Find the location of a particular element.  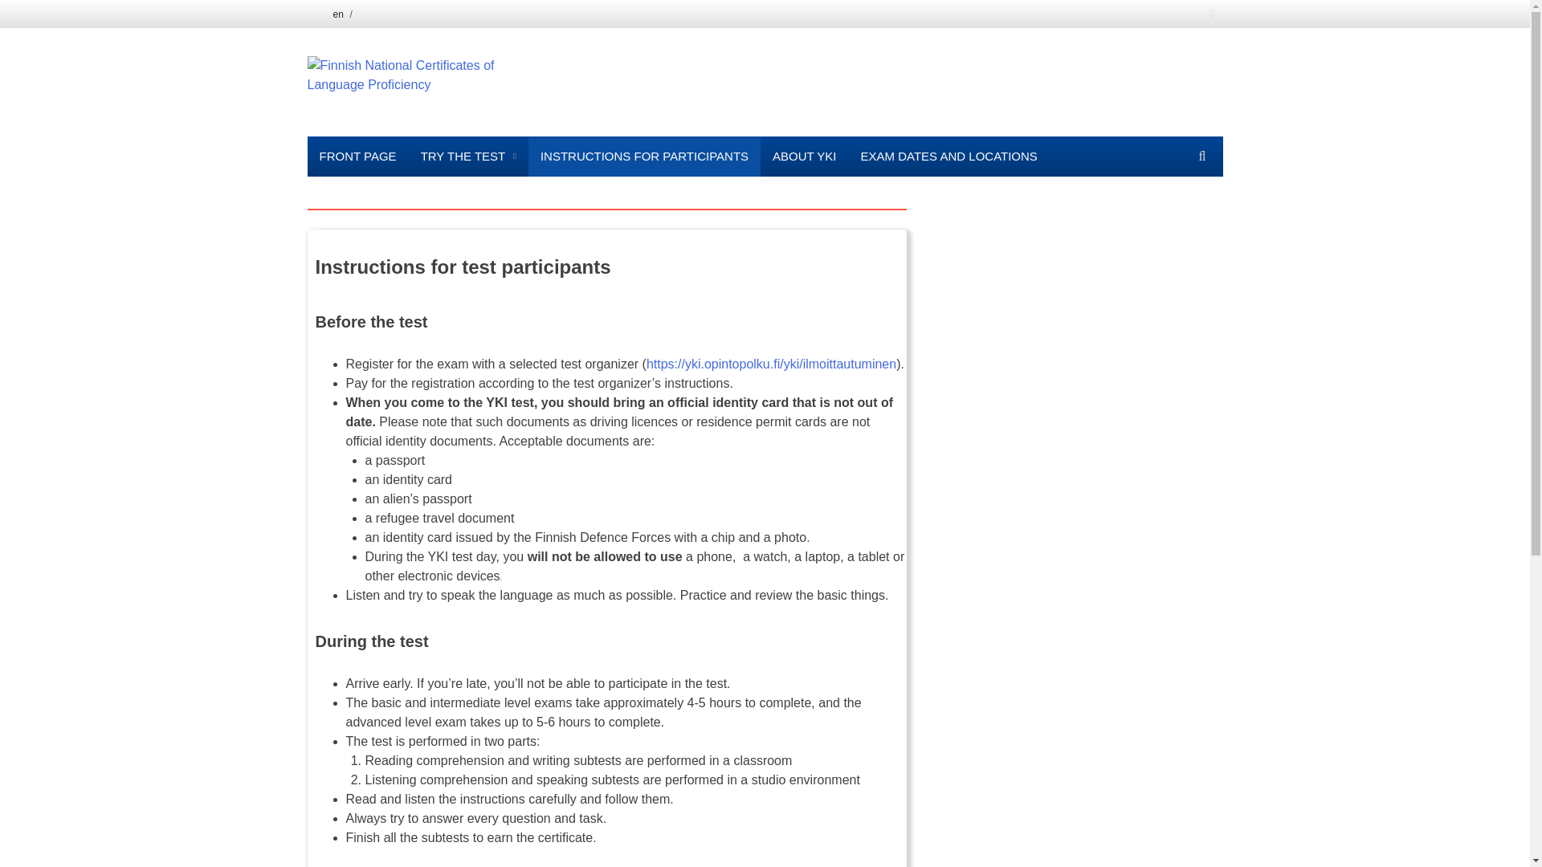

INSTRUCTIONS FOR PARTICIPANTS is located at coordinates (644, 156).